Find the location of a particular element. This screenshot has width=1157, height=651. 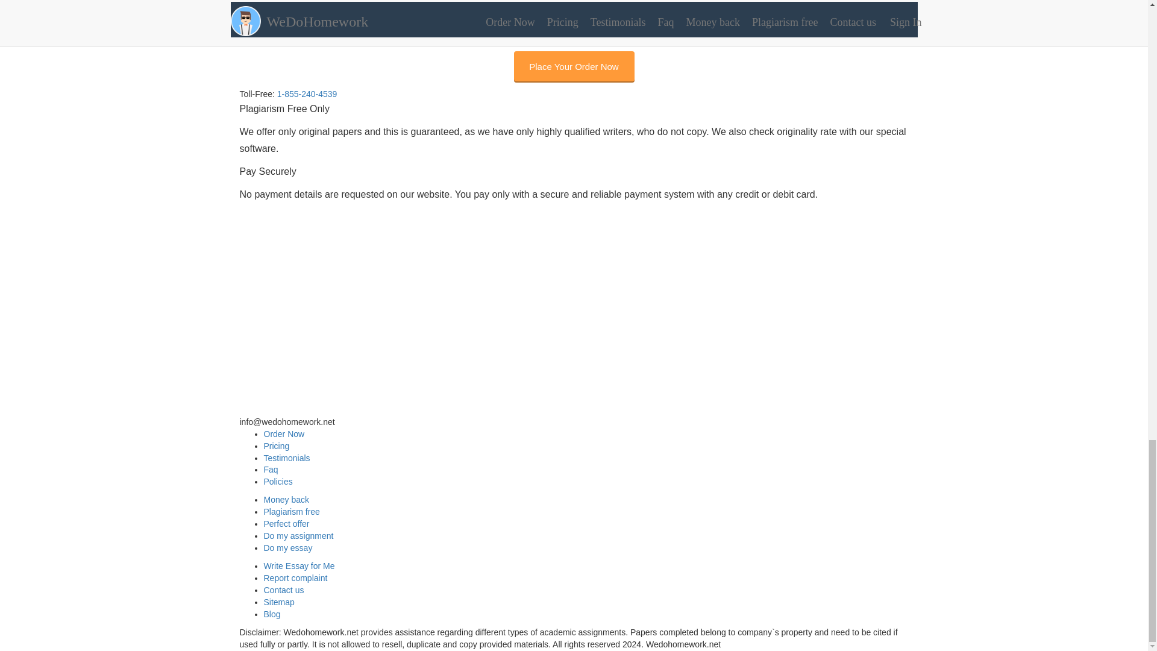

Send is located at coordinates (257, 31).